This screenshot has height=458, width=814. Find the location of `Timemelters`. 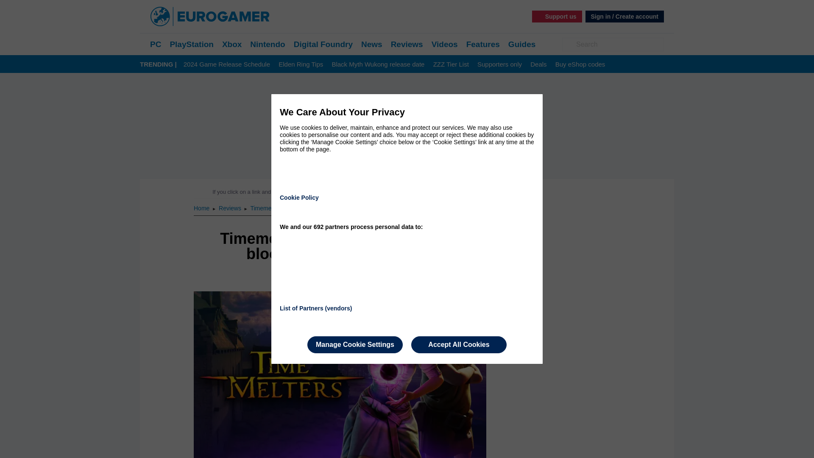

Timemelters is located at coordinates (266, 208).